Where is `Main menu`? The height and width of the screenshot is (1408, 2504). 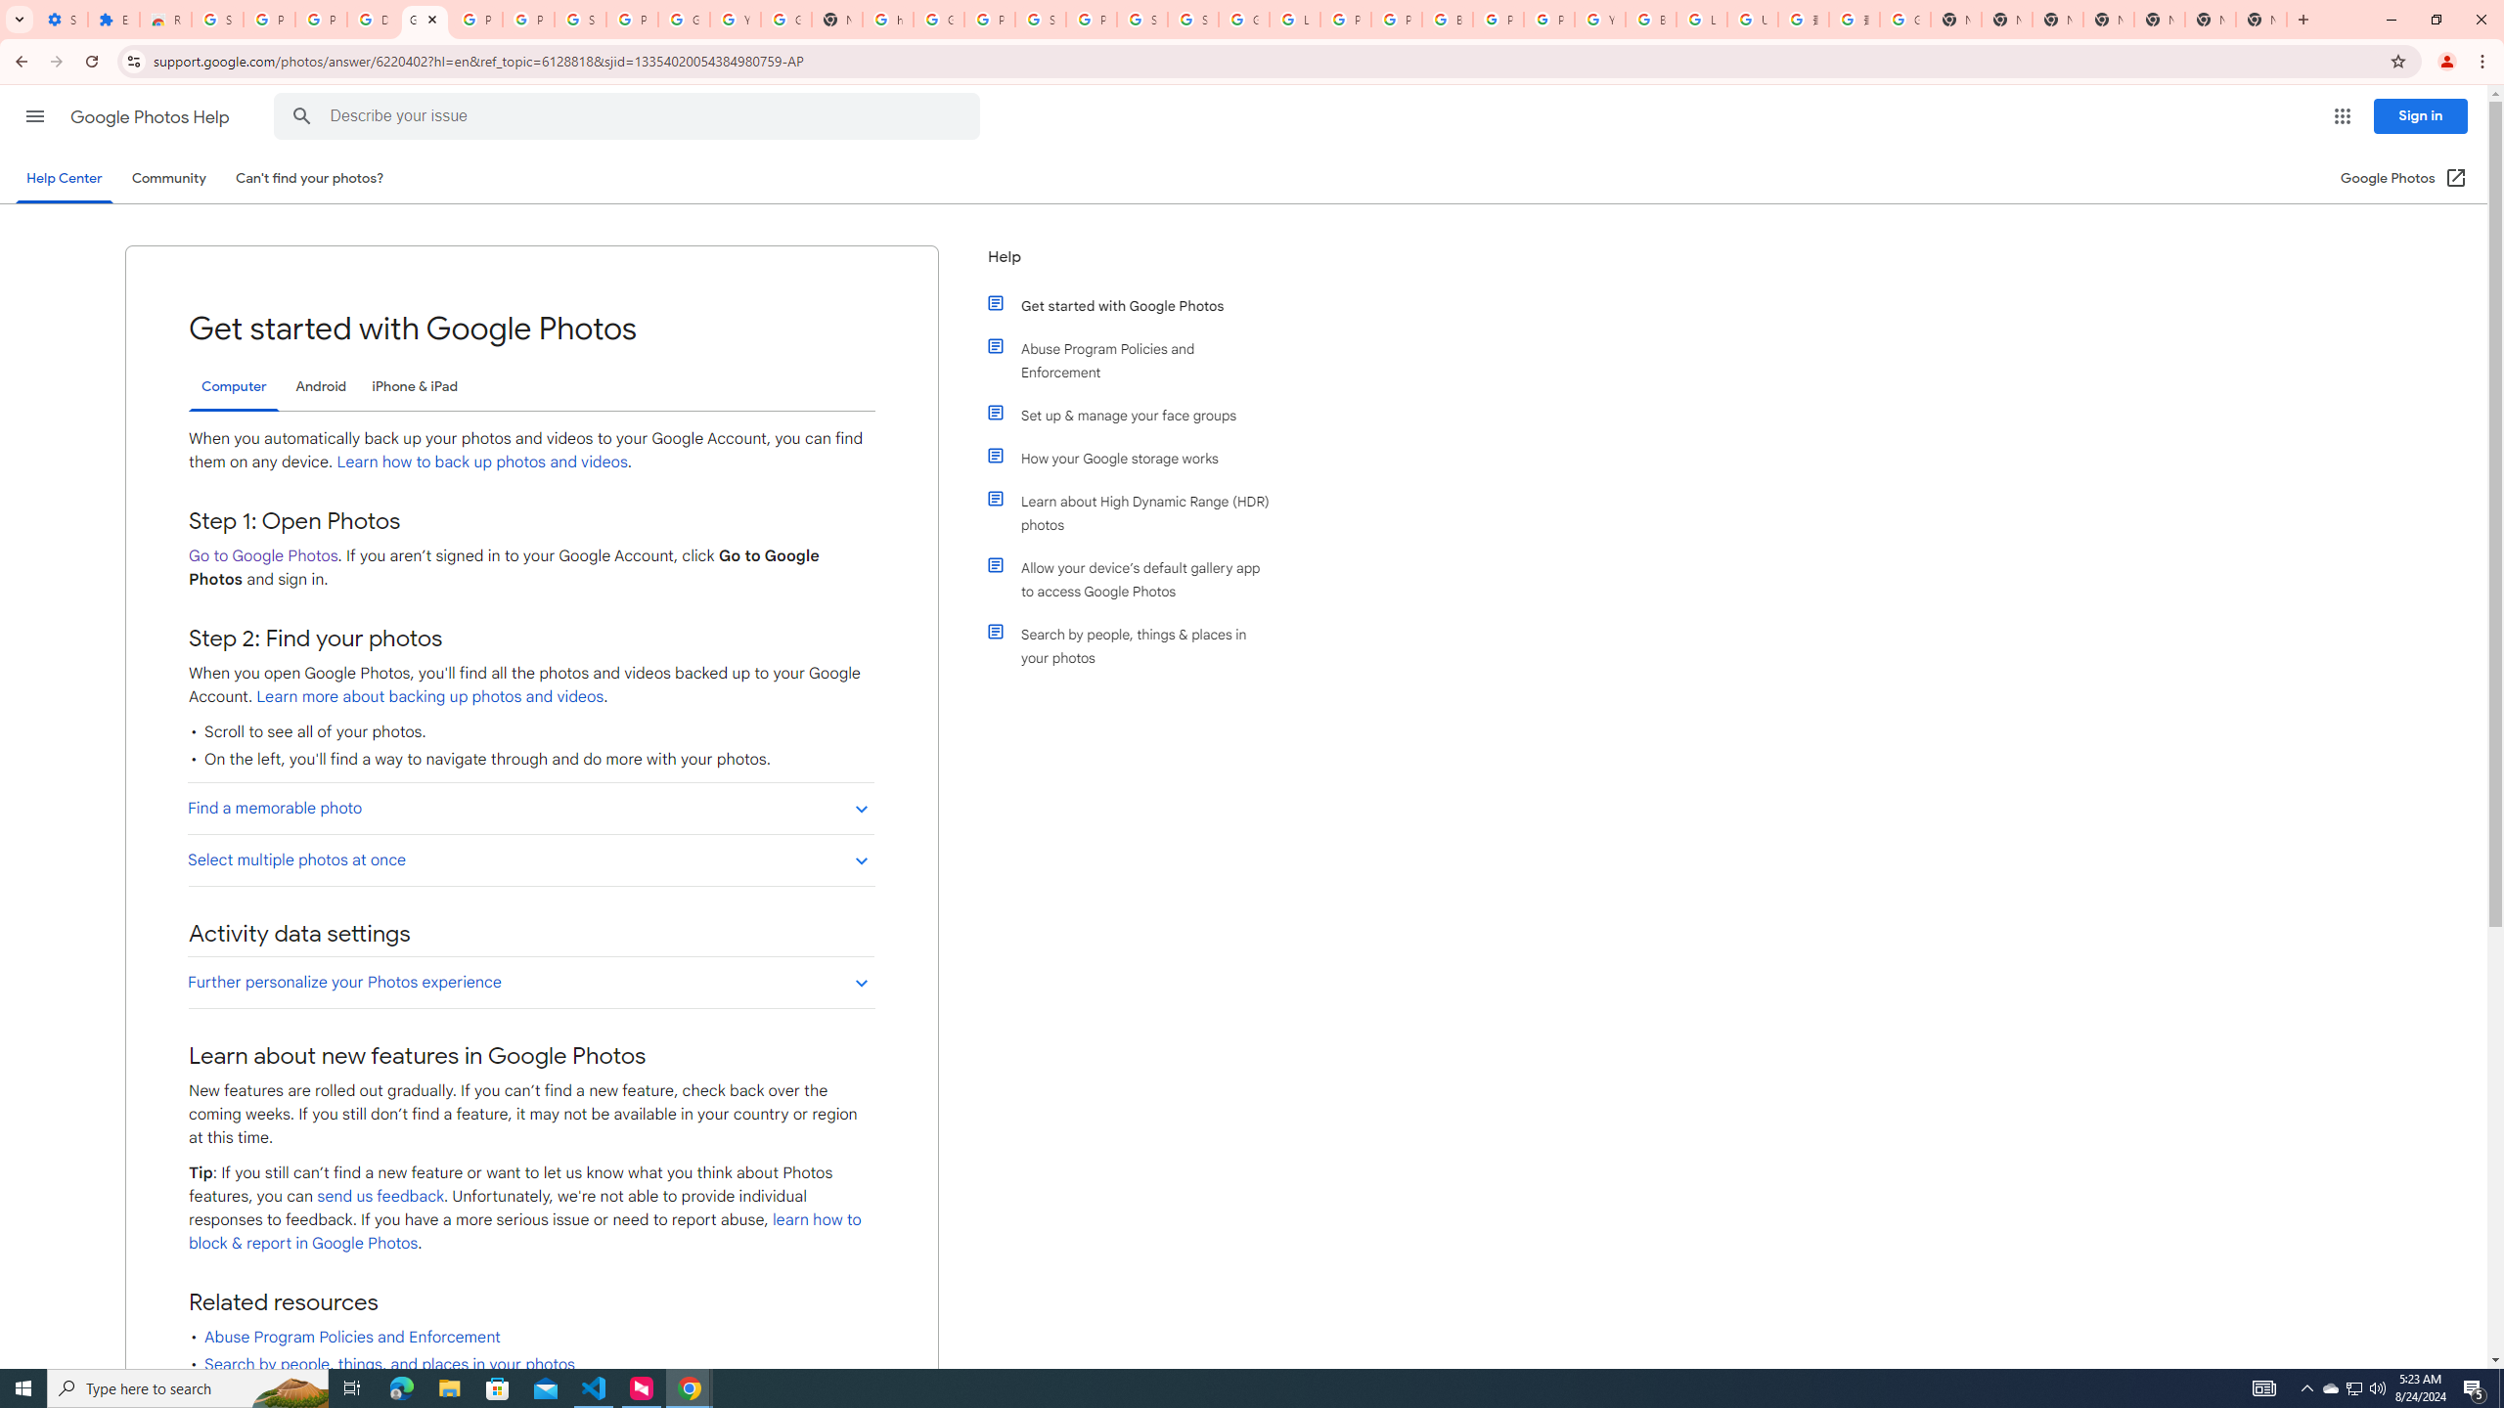
Main menu is located at coordinates (34, 115).